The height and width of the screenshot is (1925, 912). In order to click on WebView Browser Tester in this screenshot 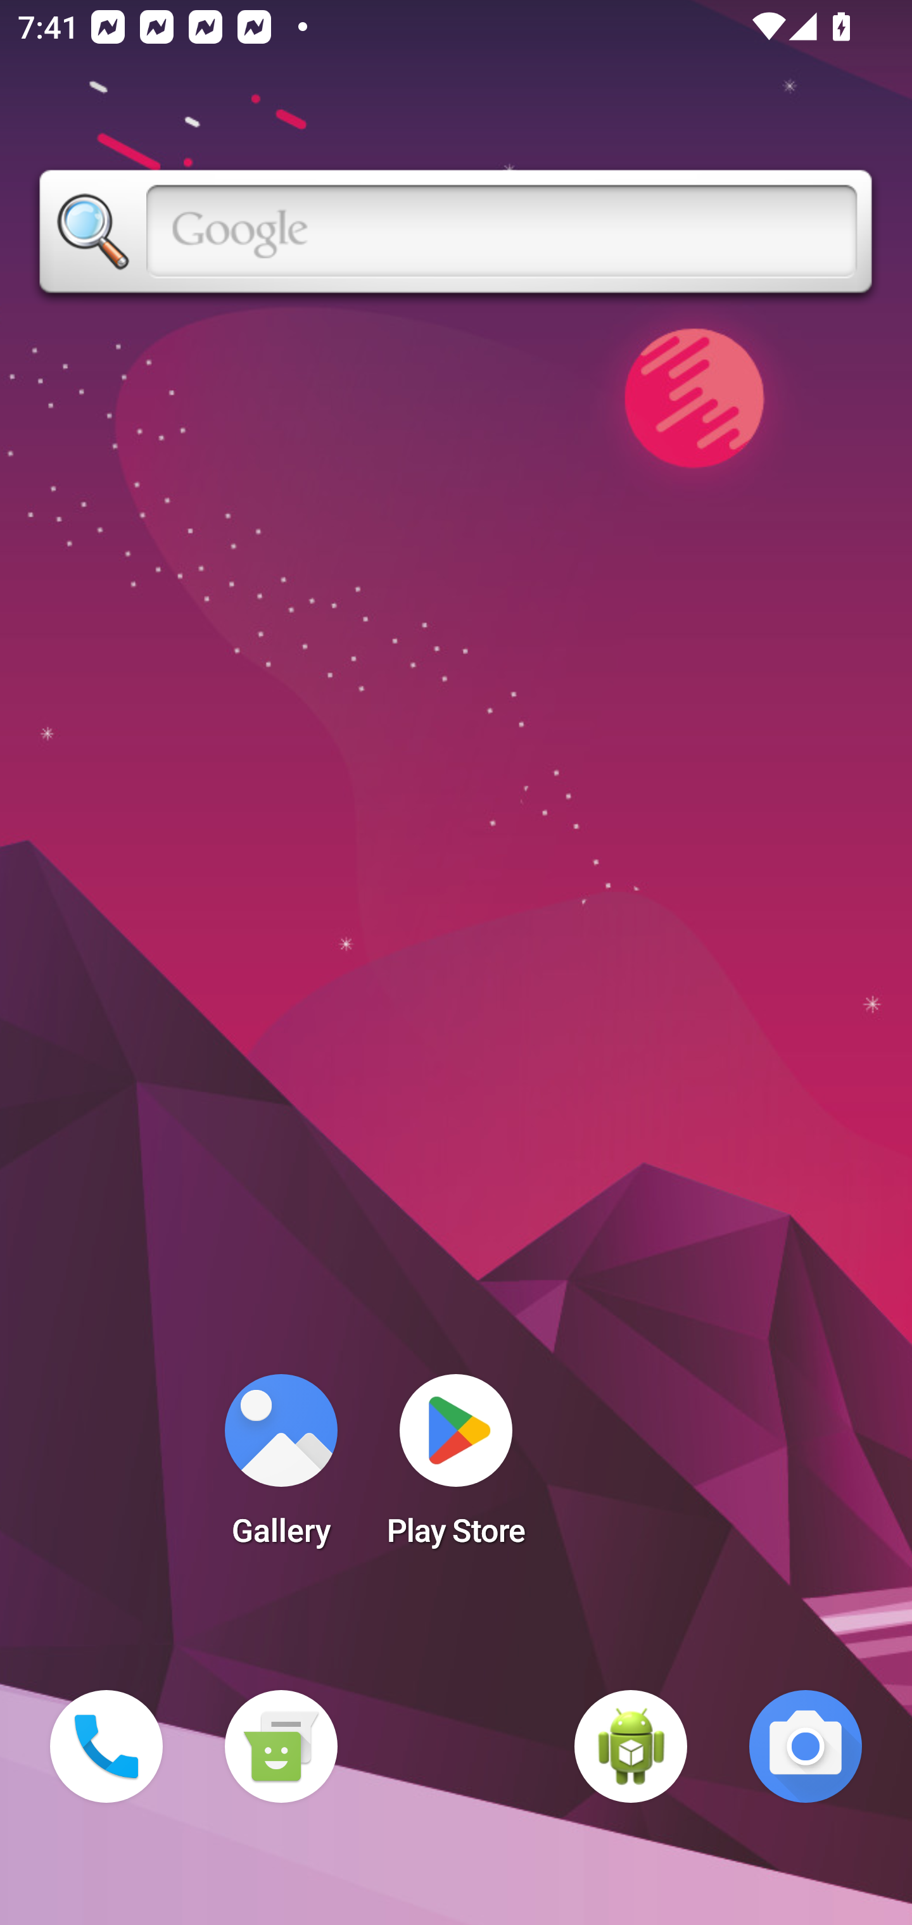, I will do `click(631, 1746)`.